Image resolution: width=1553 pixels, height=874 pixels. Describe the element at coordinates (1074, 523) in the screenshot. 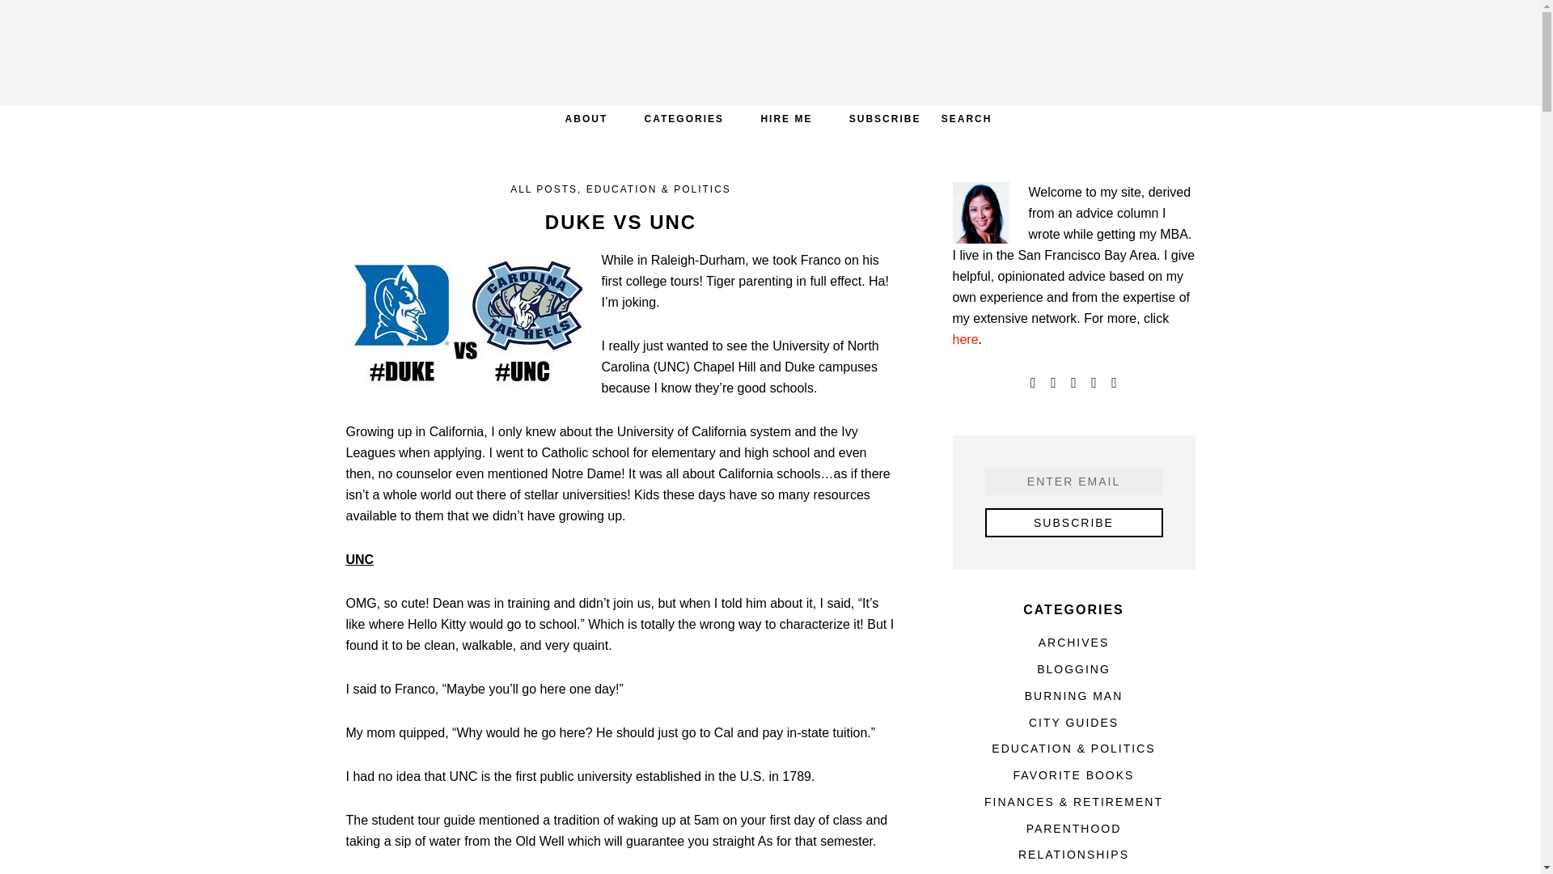

I see `Subscribe` at that location.